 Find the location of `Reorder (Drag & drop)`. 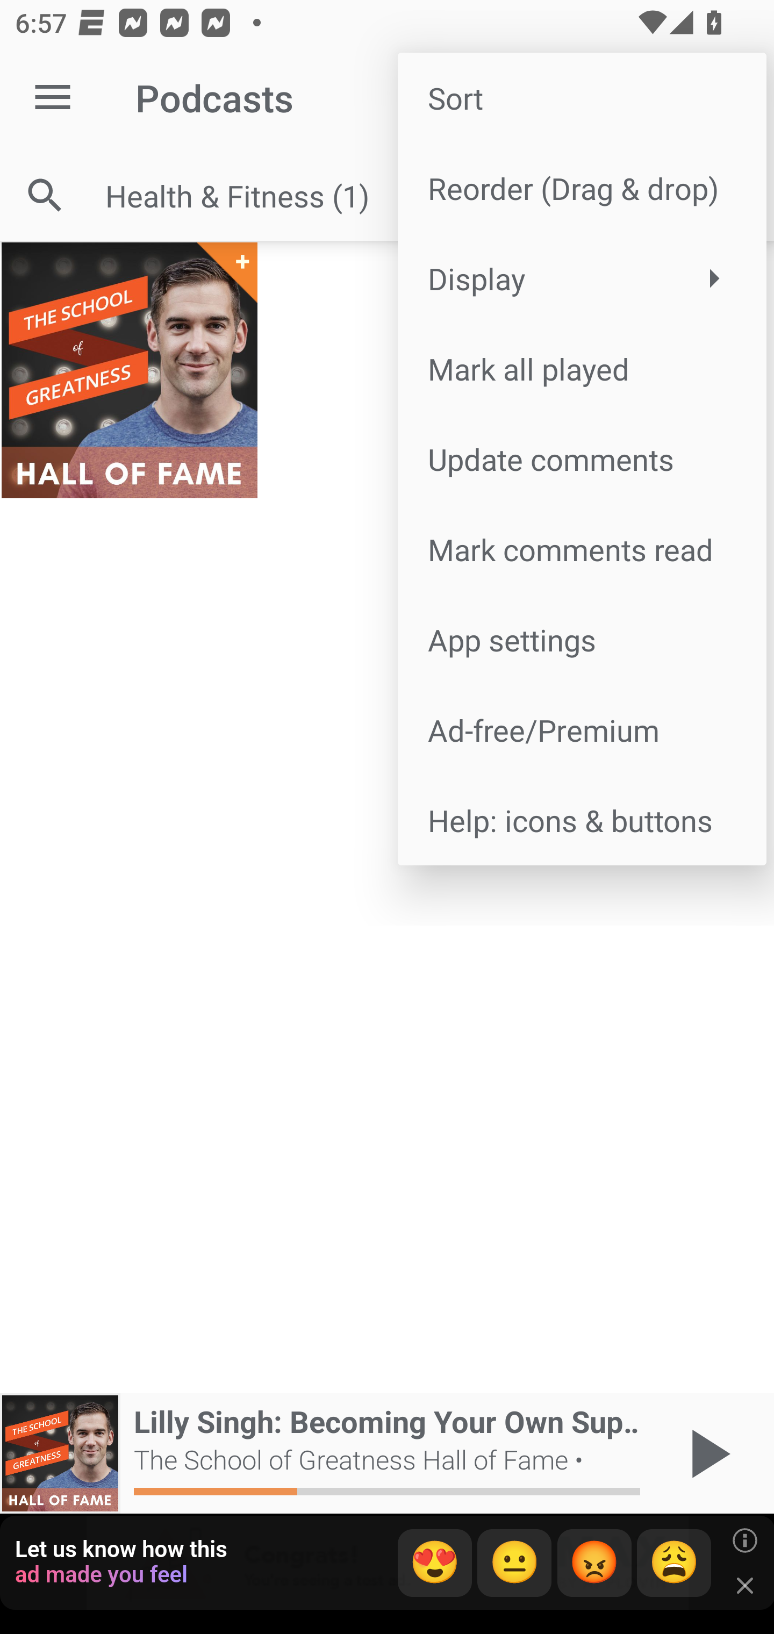

Reorder (Drag & drop) is located at coordinates (582, 188).